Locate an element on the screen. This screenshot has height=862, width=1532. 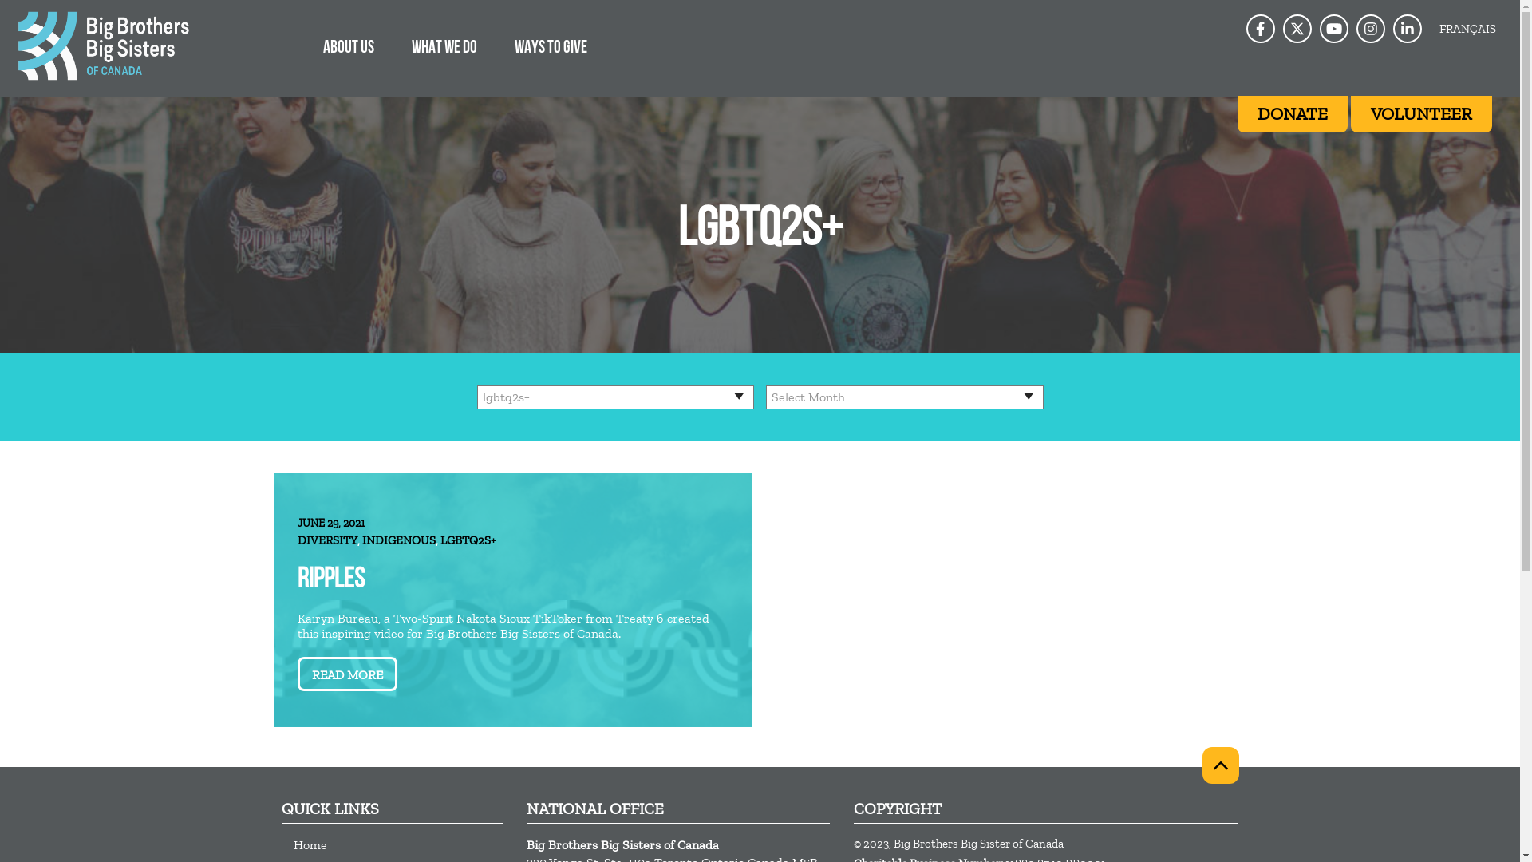
DONATE is located at coordinates (1293, 114).